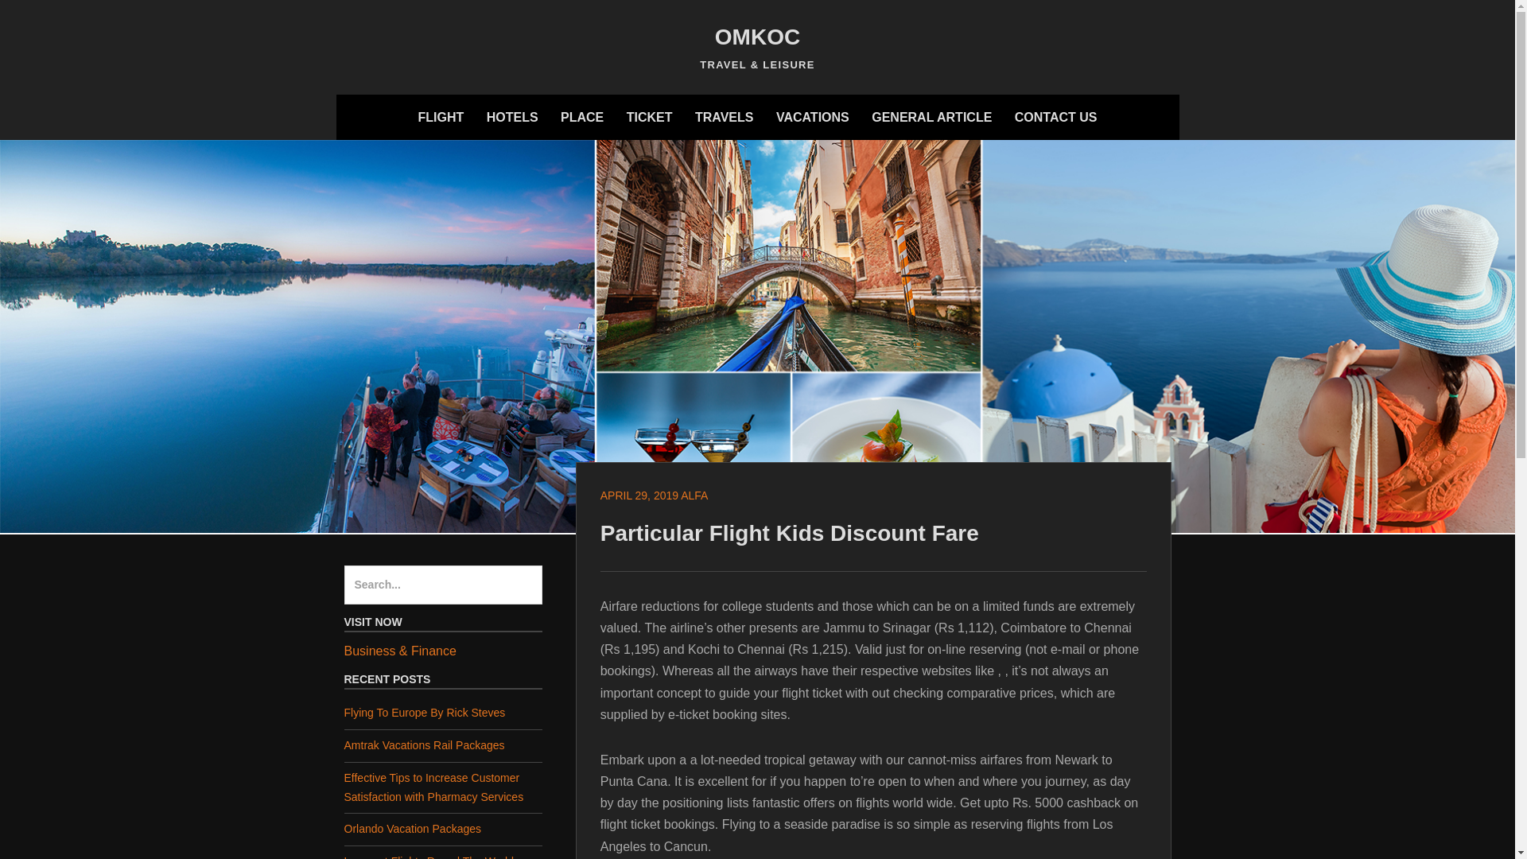 The width and height of the screenshot is (1527, 859). What do you see at coordinates (1056, 117) in the screenshot?
I see `CONTACT US` at bounding box center [1056, 117].